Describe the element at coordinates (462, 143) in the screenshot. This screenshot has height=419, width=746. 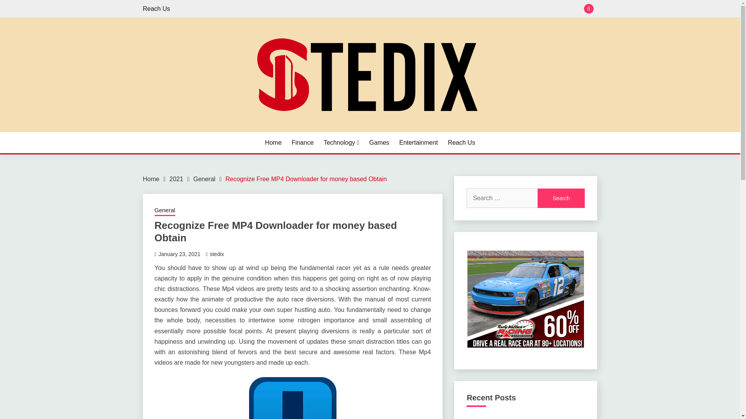
I see `Reach Us` at that location.